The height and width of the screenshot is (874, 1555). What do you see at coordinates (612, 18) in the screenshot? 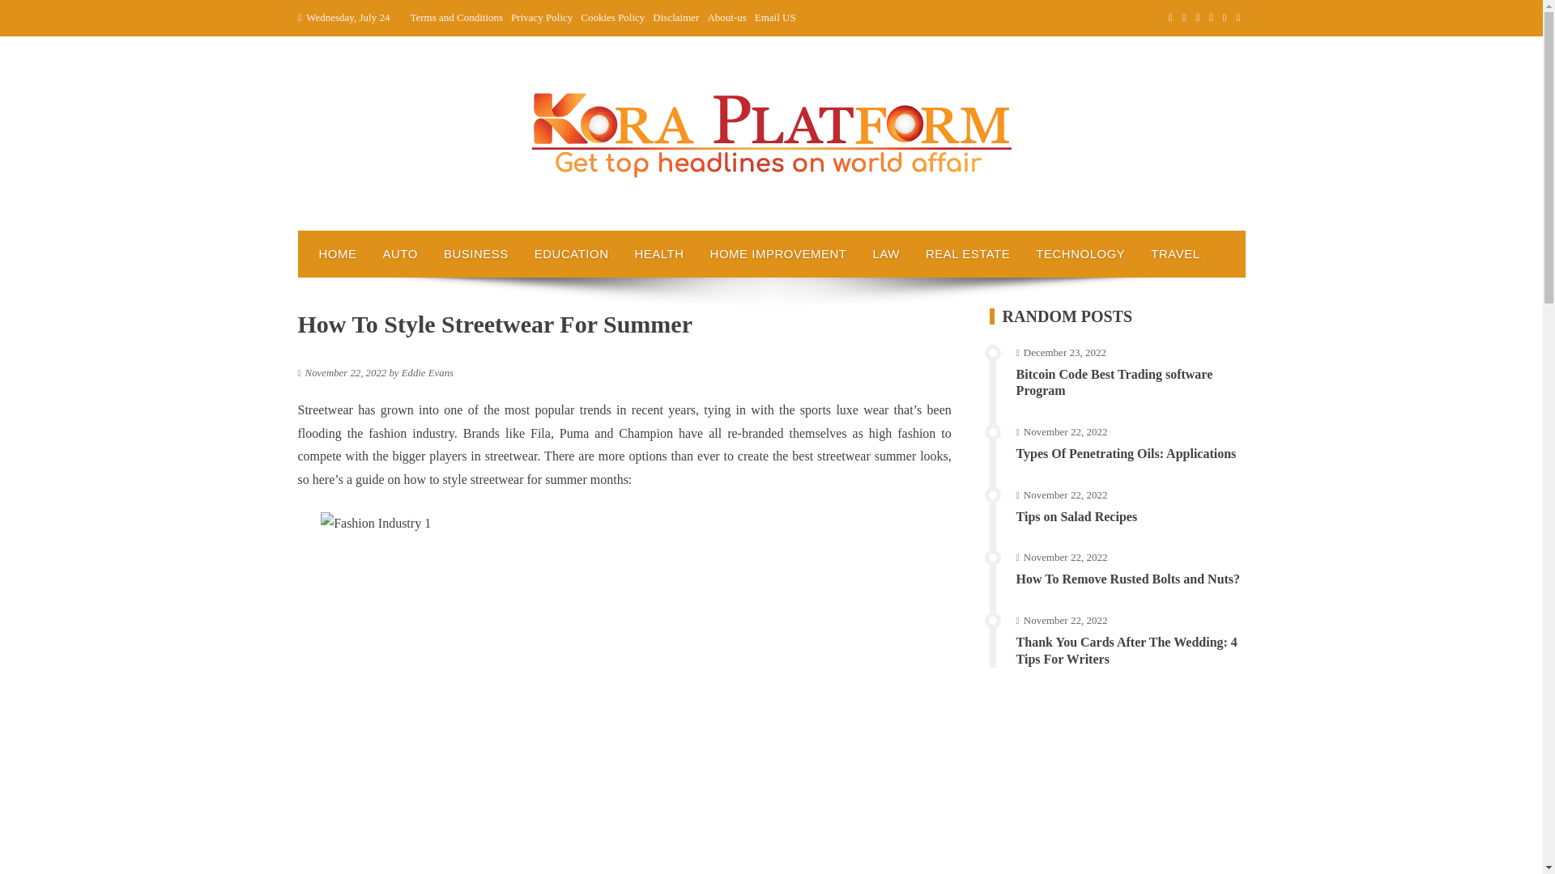
I see `Cookies Policy` at bounding box center [612, 18].